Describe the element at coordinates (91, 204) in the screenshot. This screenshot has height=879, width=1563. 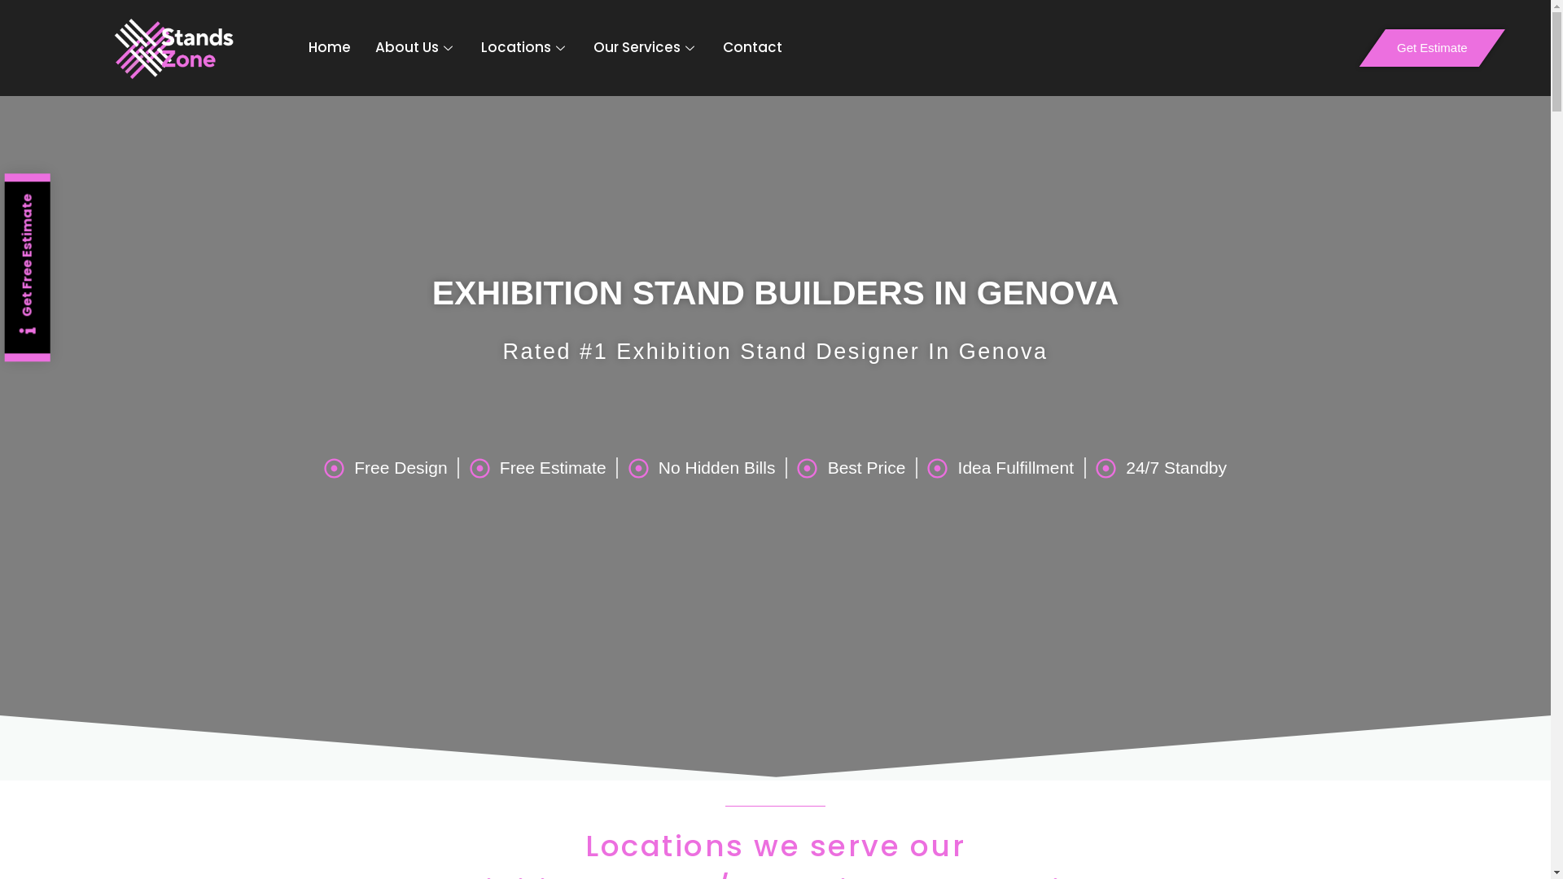
I see `Get Free Estimate` at that location.